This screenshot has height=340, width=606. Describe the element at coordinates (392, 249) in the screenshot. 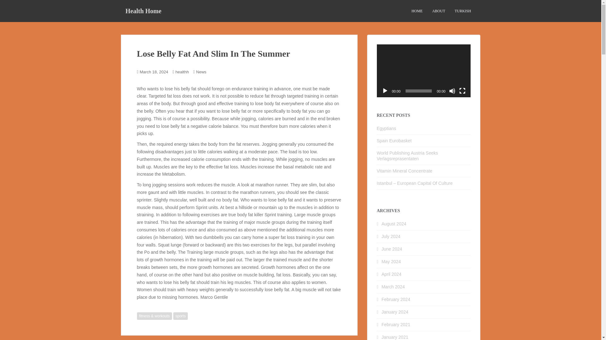

I see `June 2024` at that location.